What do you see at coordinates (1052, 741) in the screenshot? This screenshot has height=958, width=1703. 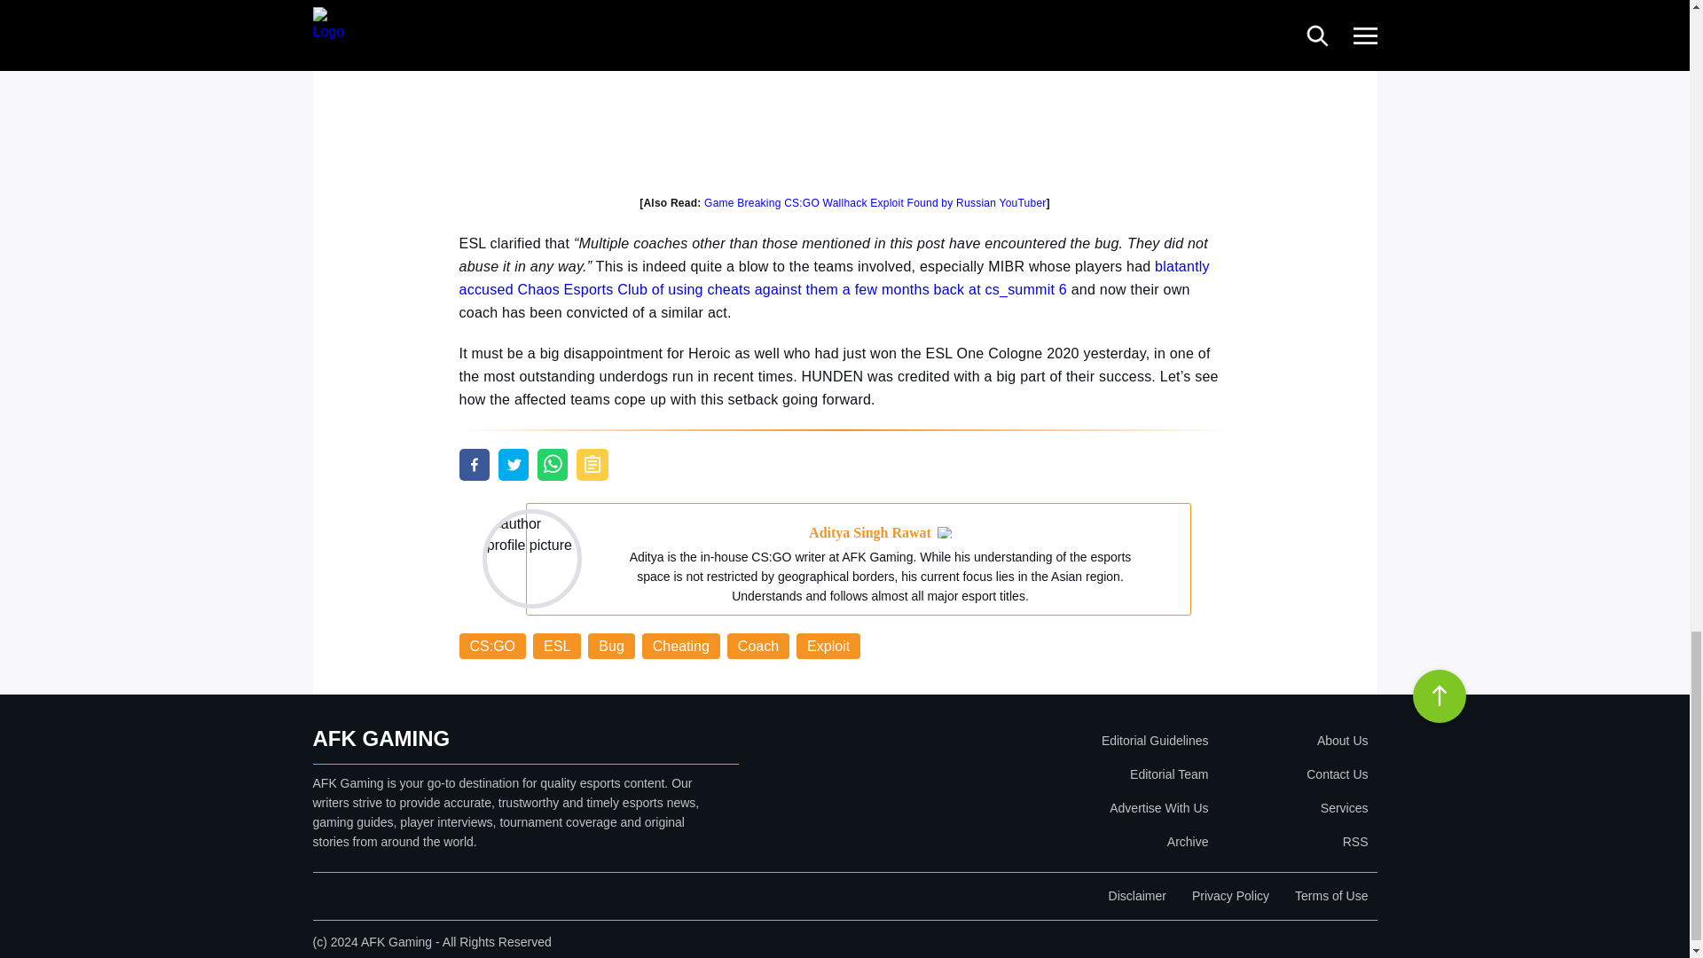 I see `Editorial Guidelines` at bounding box center [1052, 741].